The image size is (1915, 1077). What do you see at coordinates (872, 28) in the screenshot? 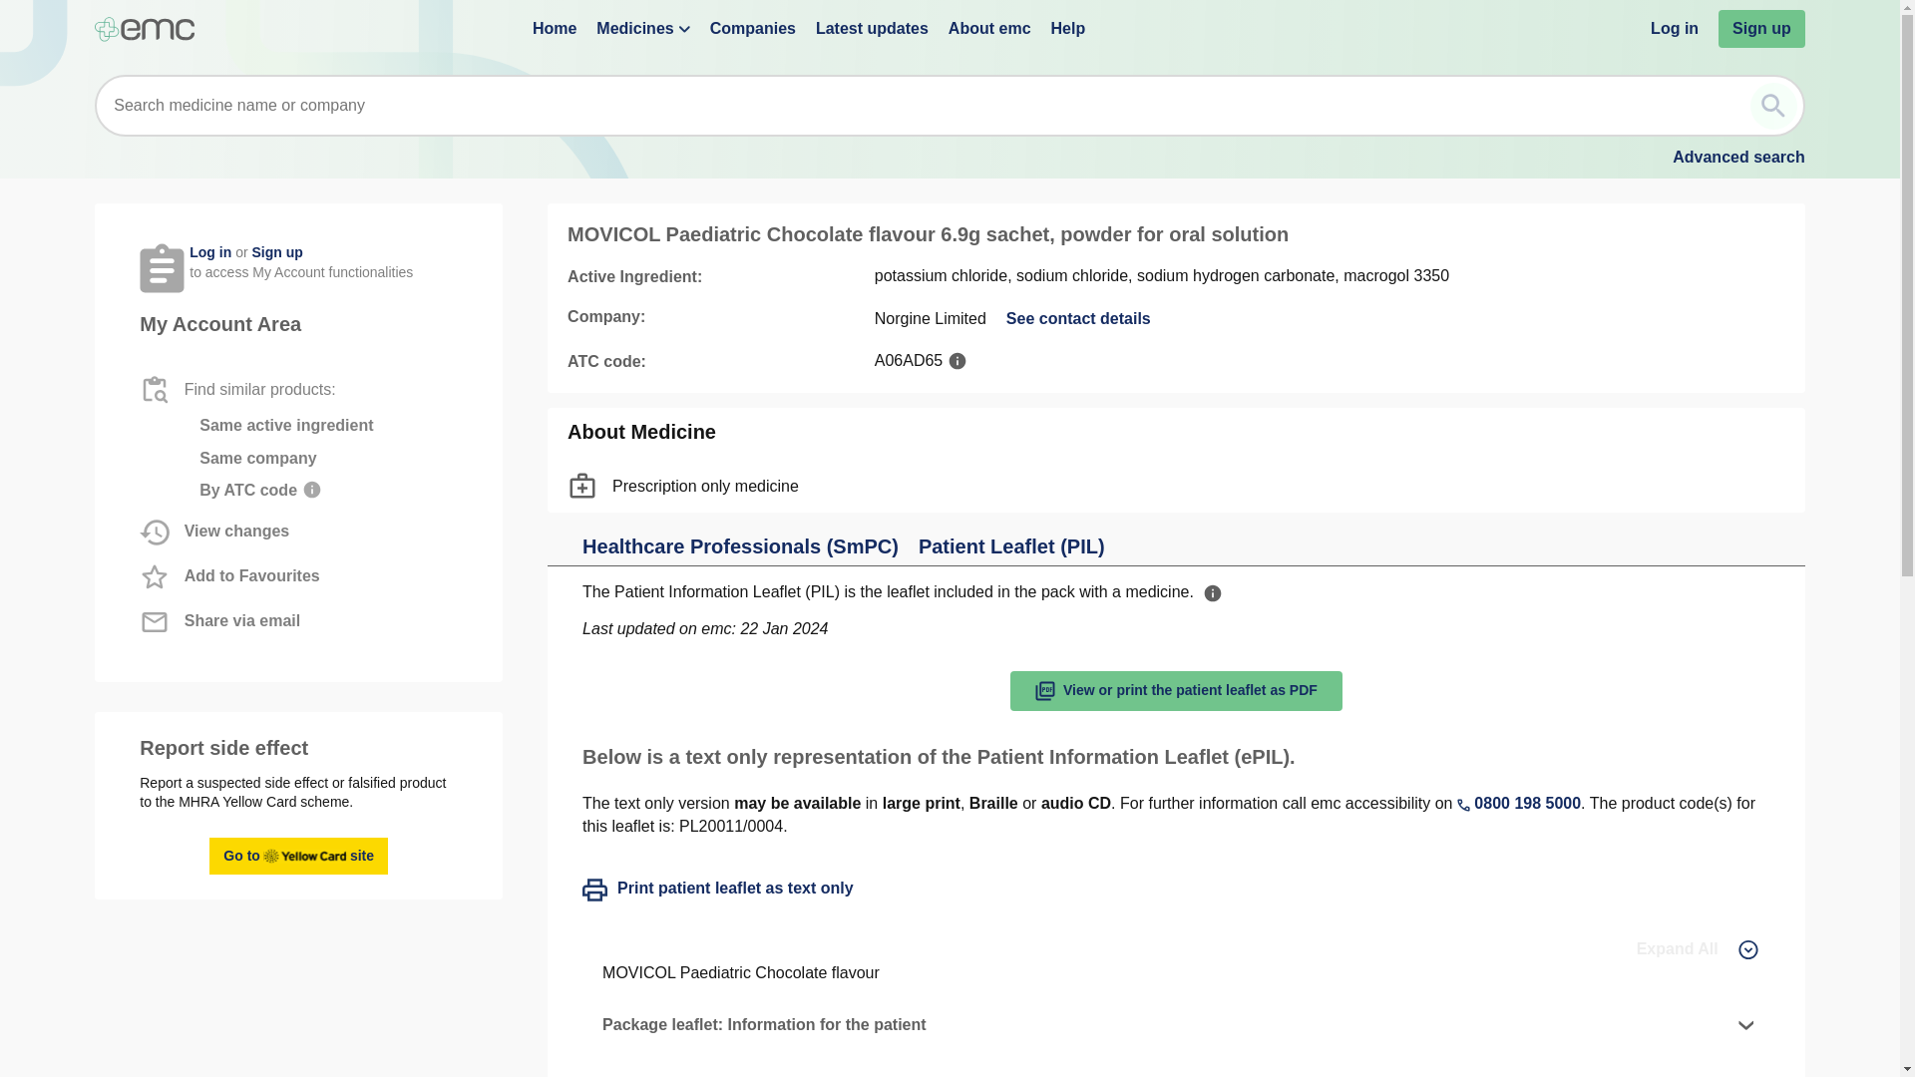
I see `Latest updates` at bounding box center [872, 28].